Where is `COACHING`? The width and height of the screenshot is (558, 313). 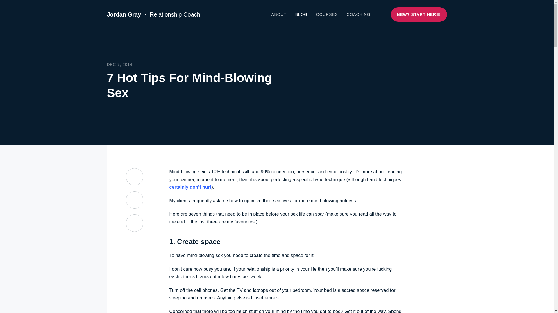 COACHING is located at coordinates (358, 14).